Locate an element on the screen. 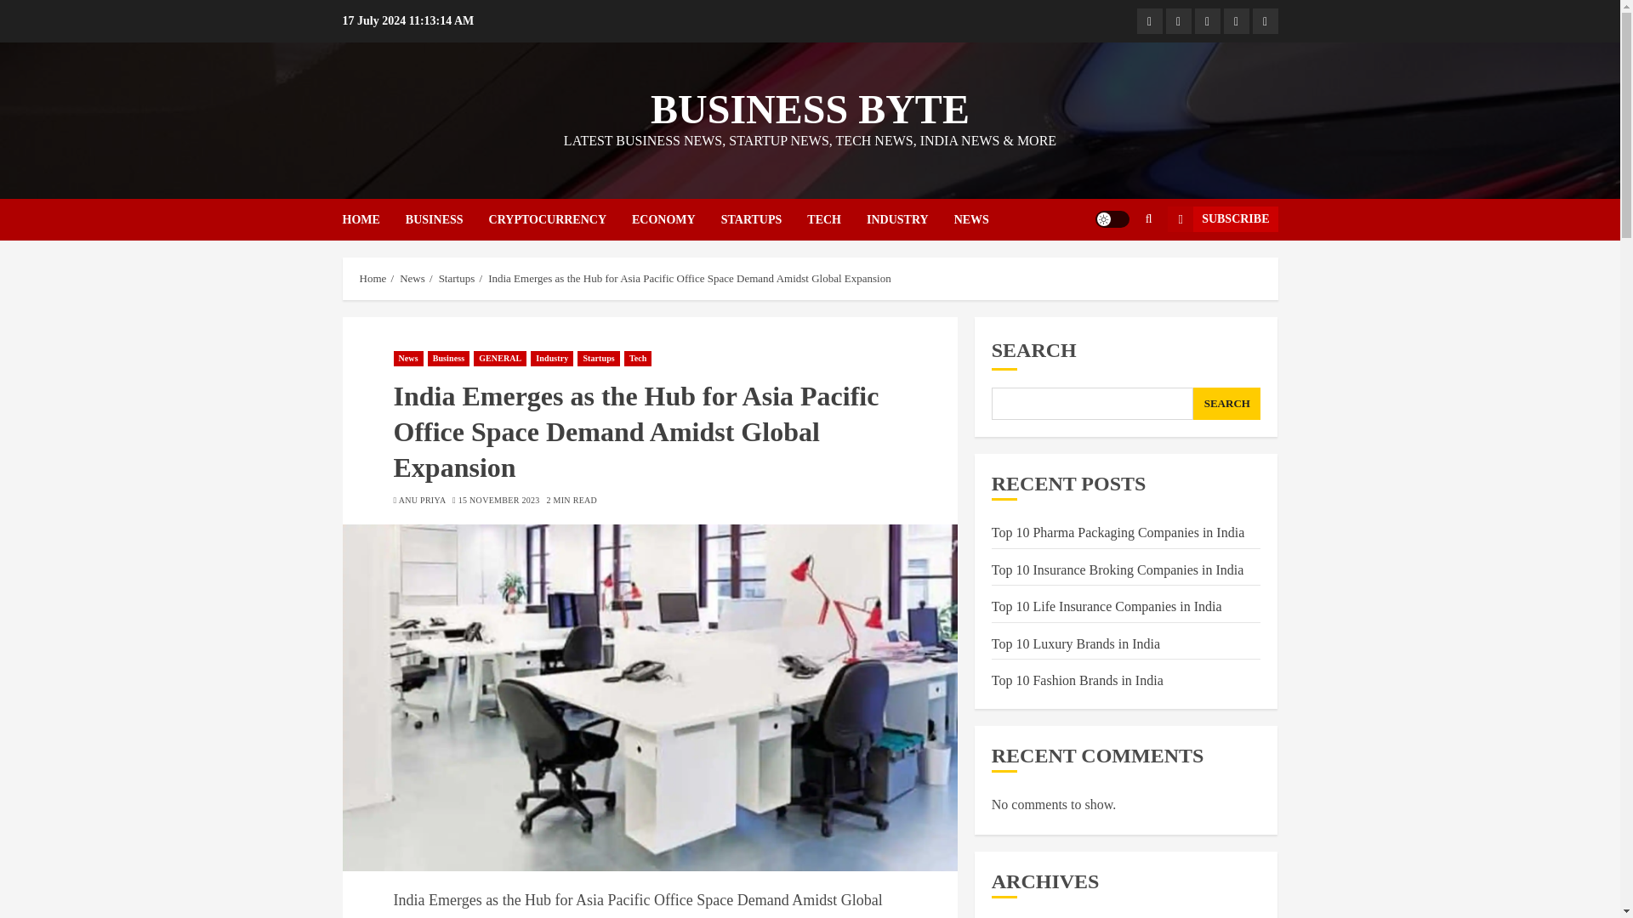 This screenshot has height=918, width=1633. Youtube is located at coordinates (1236, 20).